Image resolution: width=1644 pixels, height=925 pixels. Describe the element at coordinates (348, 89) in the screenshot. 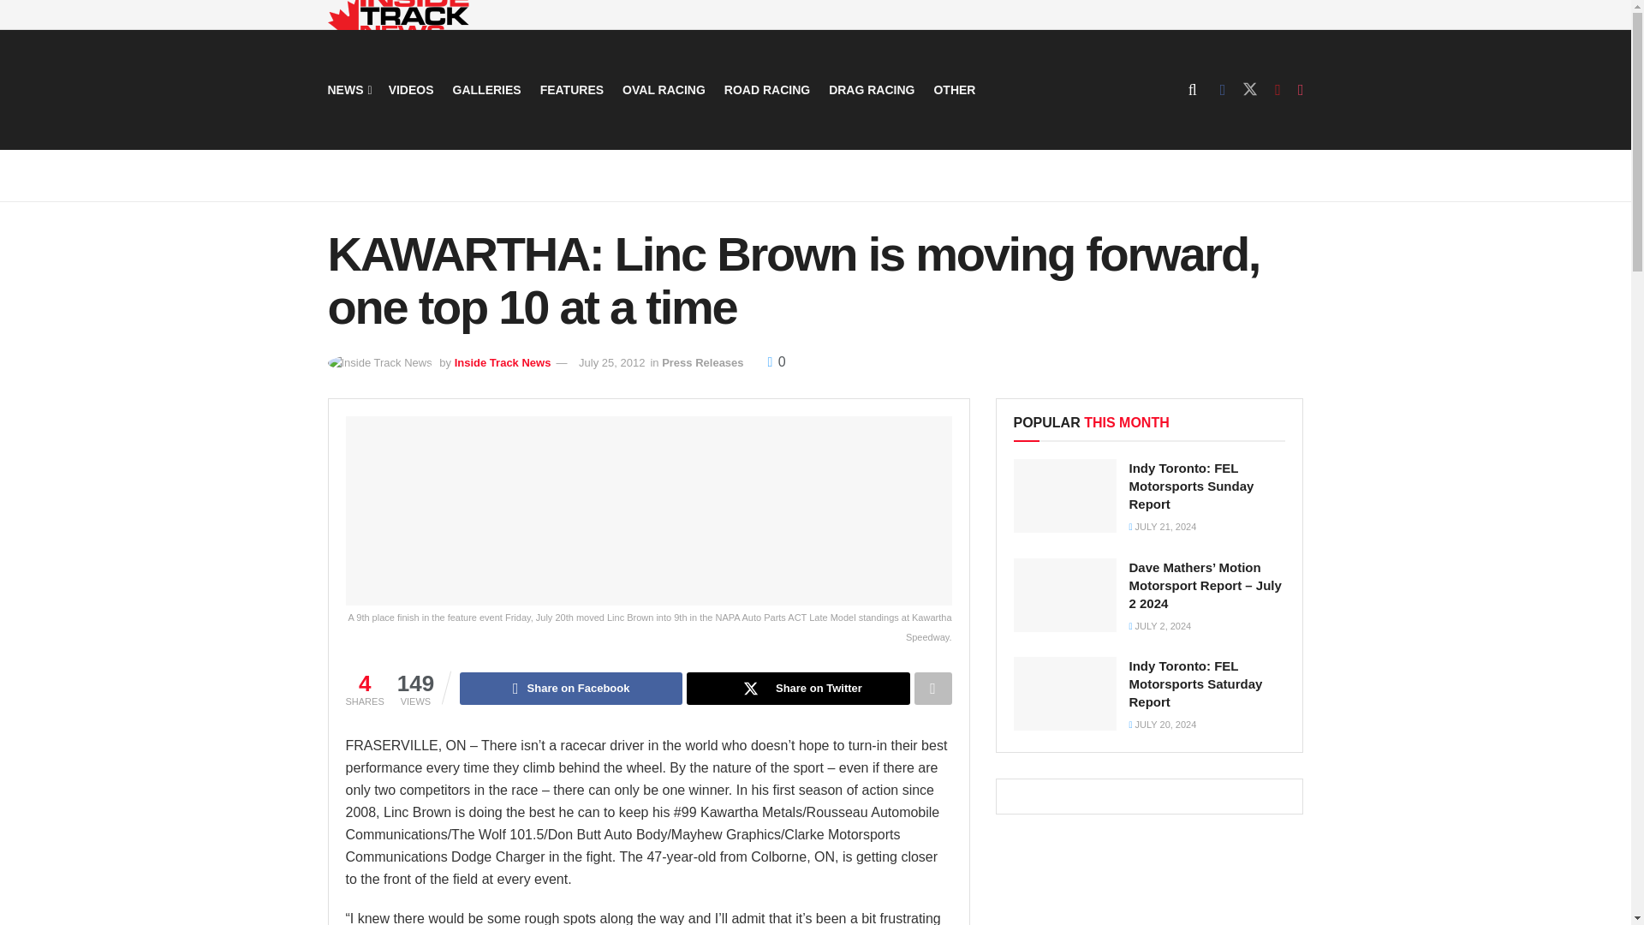

I see `NEWS` at that location.